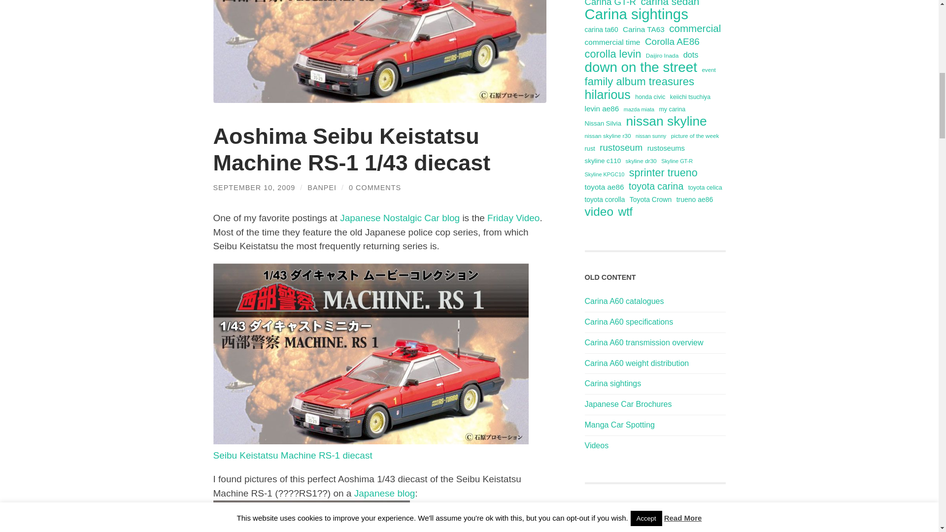  I want to click on BANPEI, so click(322, 187).